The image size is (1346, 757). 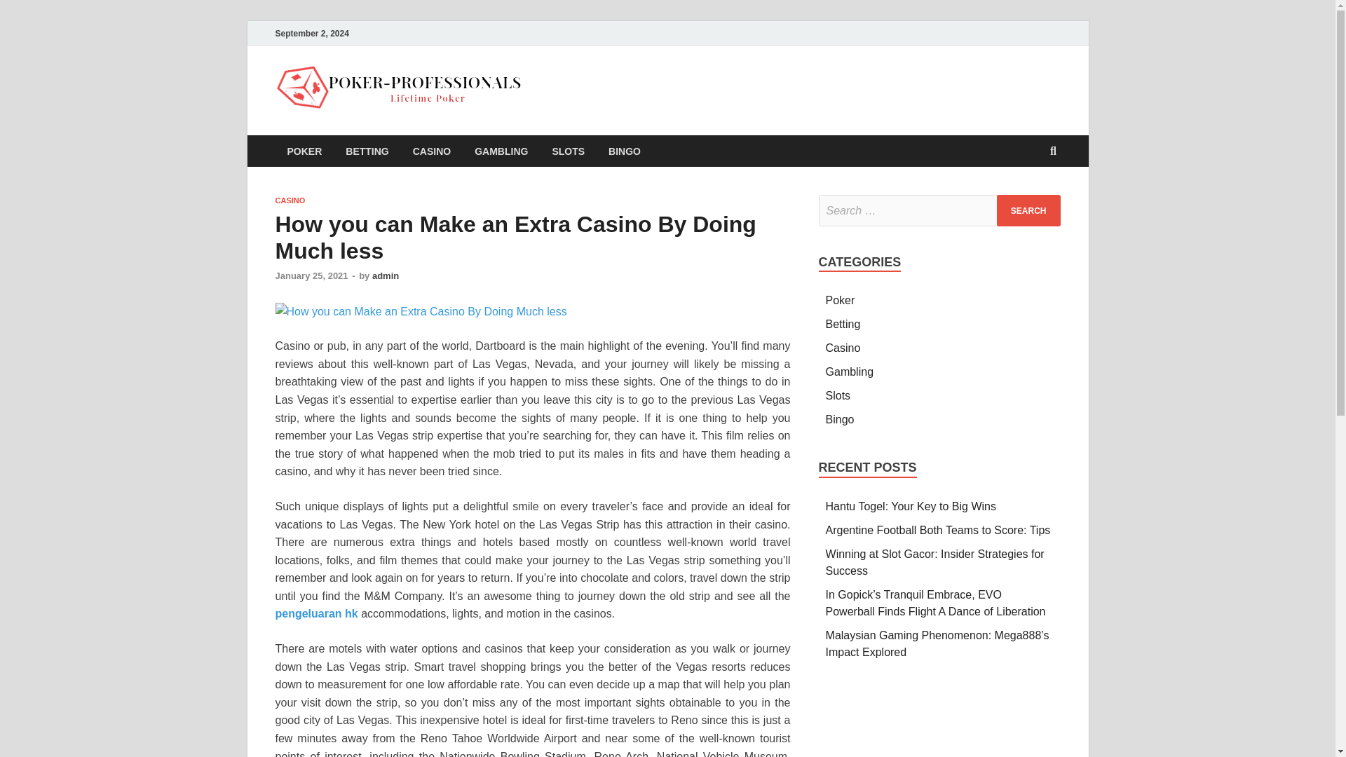 What do you see at coordinates (624, 151) in the screenshot?
I see `BINGO` at bounding box center [624, 151].